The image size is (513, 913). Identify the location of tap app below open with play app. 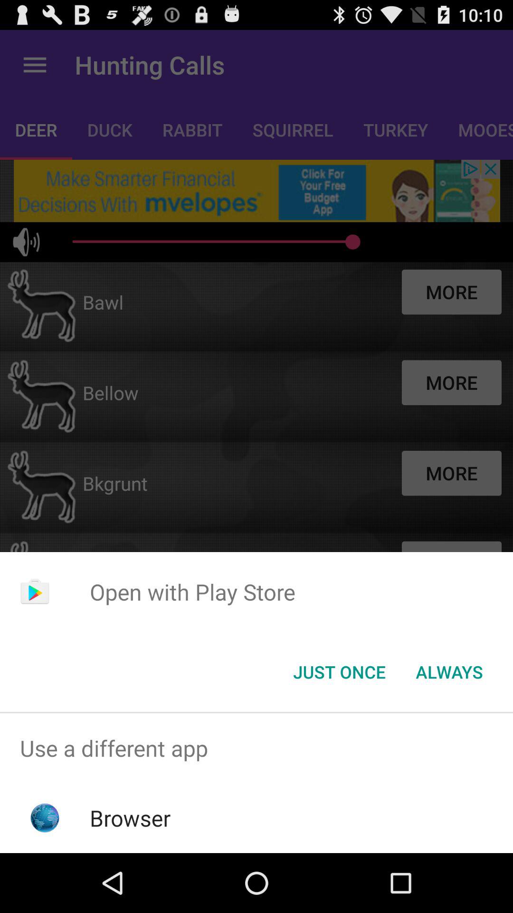
(449, 672).